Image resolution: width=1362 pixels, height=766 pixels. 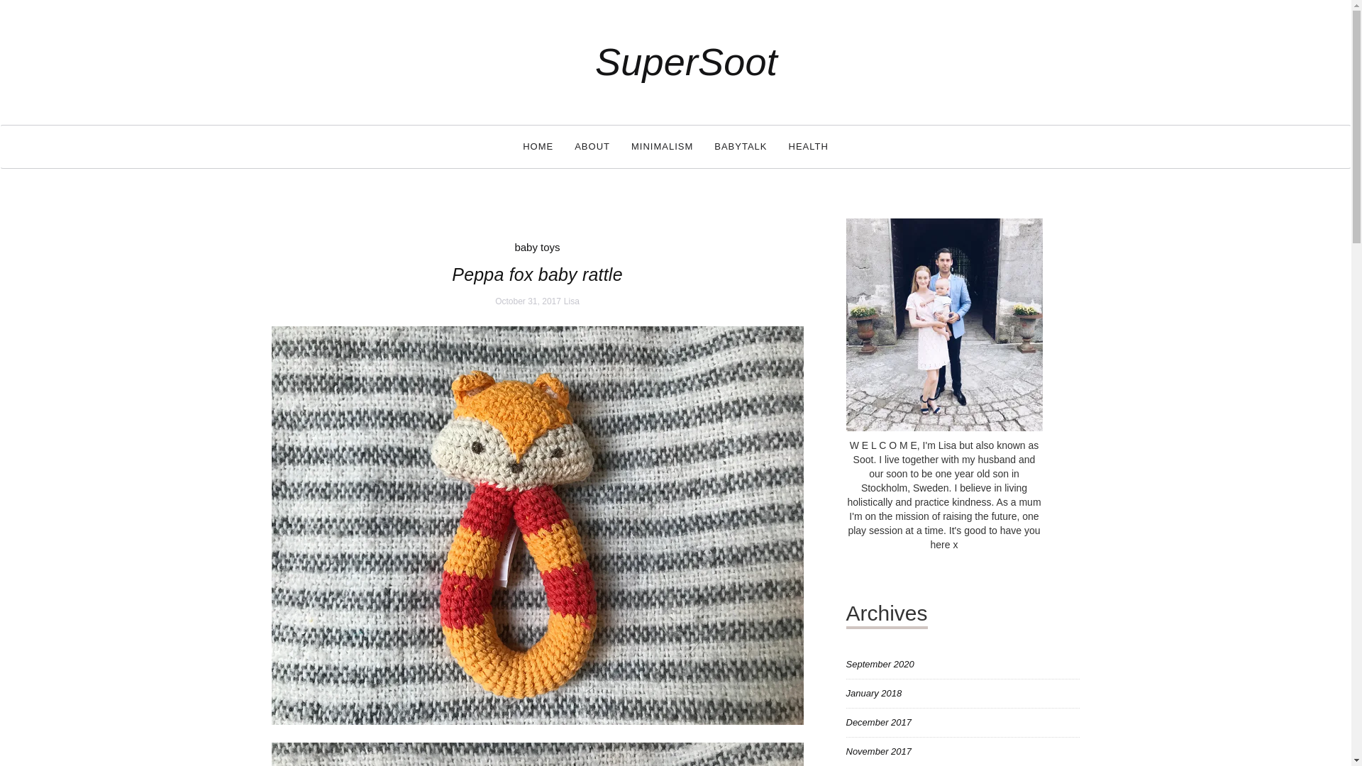 I want to click on BABYTALK, so click(x=741, y=146).